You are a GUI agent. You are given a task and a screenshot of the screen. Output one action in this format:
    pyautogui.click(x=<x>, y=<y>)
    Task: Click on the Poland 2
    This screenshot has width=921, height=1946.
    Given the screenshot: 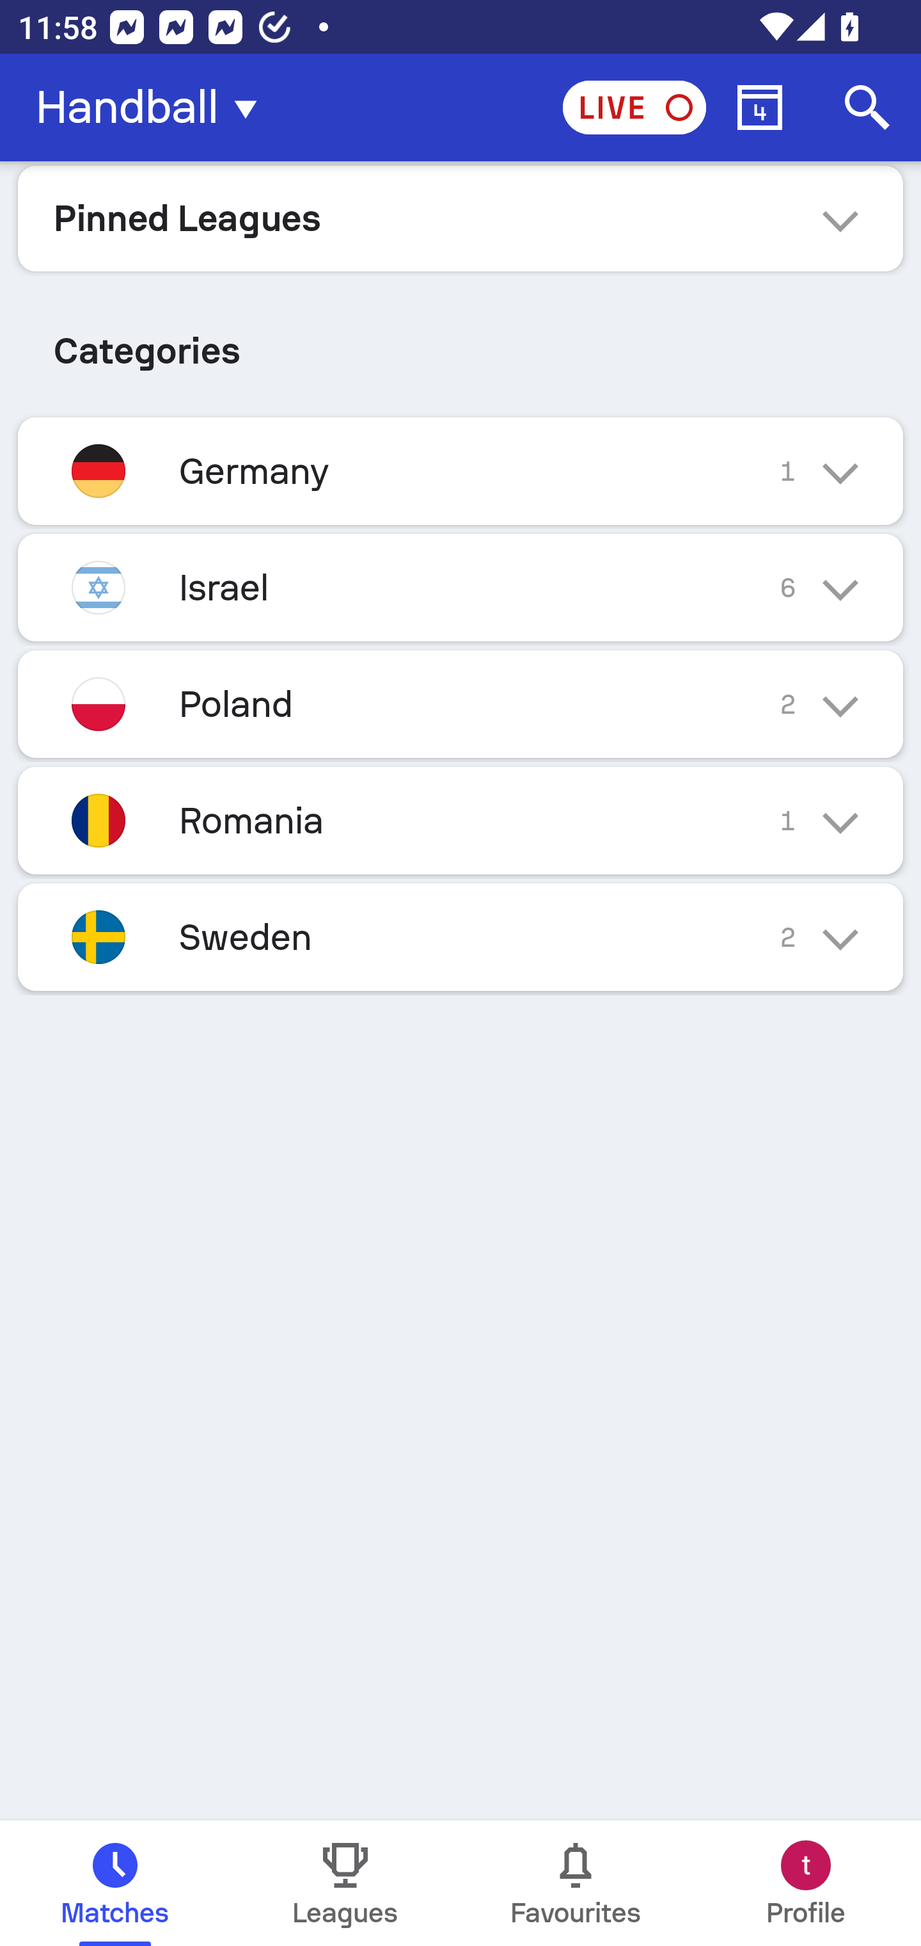 What is the action you would take?
    pyautogui.click(x=460, y=703)
    